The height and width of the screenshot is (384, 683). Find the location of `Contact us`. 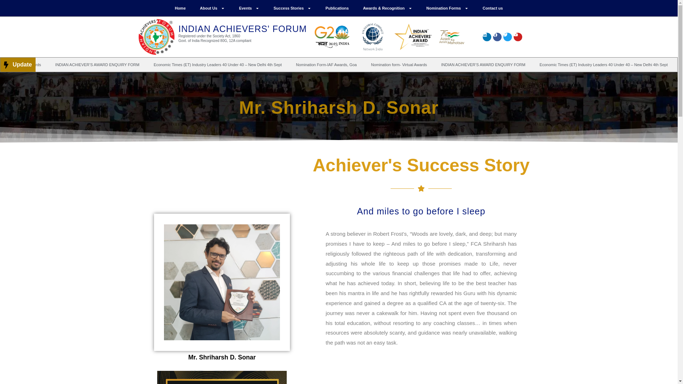

Contact us is located at coordinates (493, 8).